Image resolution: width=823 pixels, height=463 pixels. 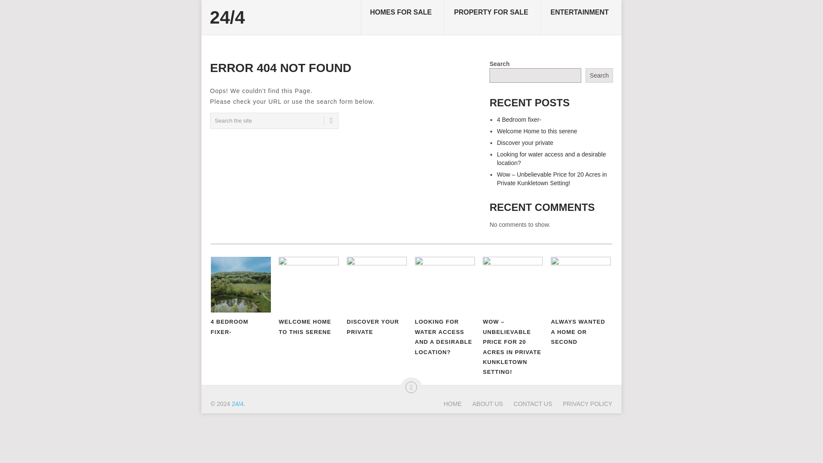 I want to click on 4 Bedroom fixer-, so click(x=519, y=120).